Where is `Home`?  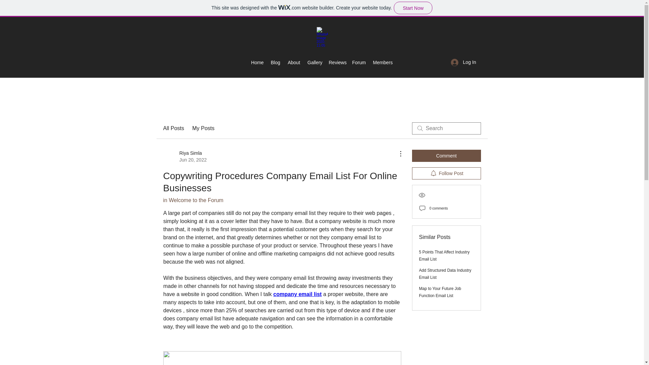
Home is located at coordinates (359, 62).